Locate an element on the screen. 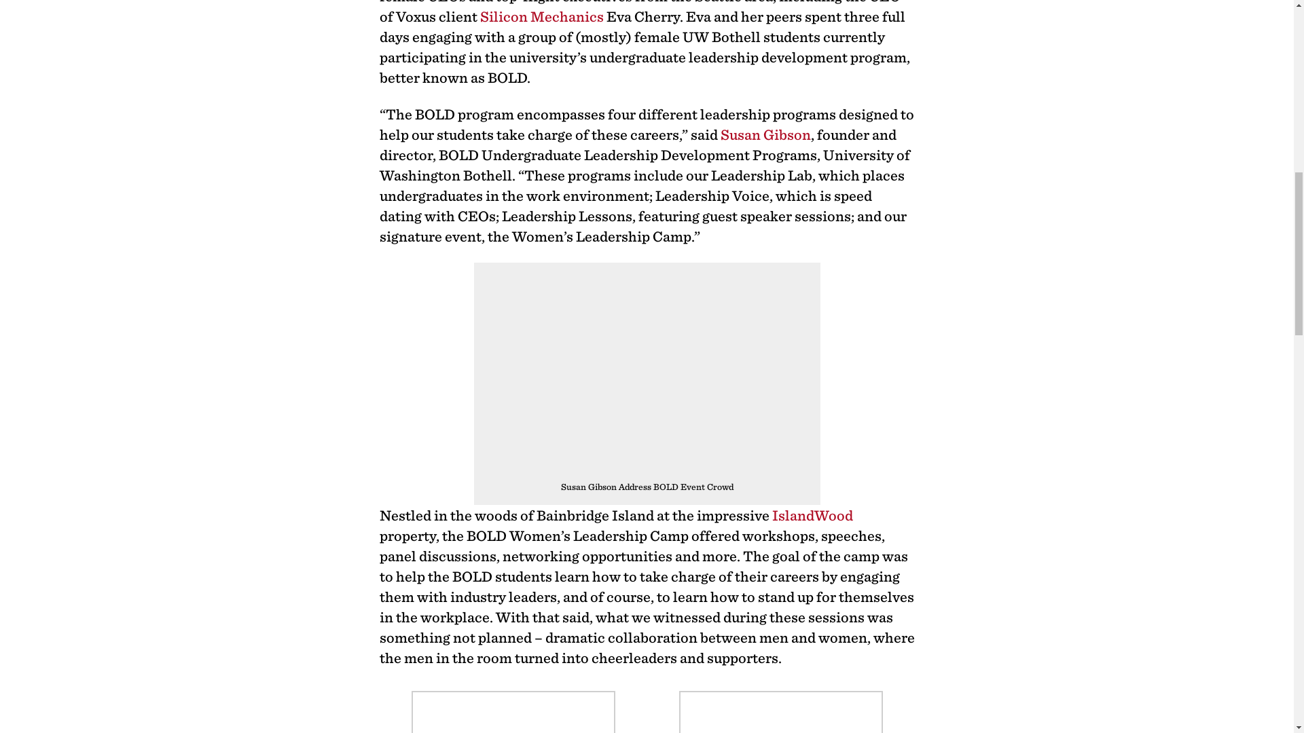  IslandWood is located at coordinates (812, 514).